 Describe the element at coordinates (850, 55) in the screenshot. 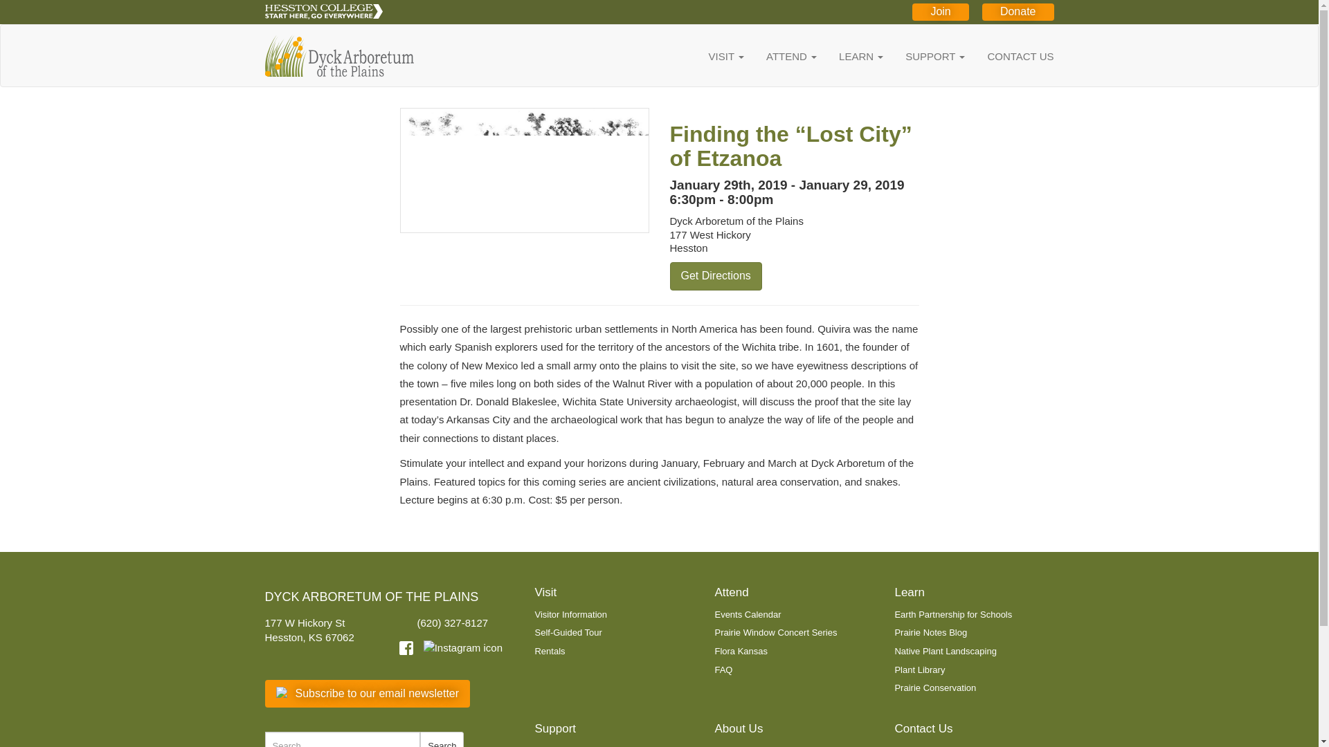

I see `LEARN` at that location.